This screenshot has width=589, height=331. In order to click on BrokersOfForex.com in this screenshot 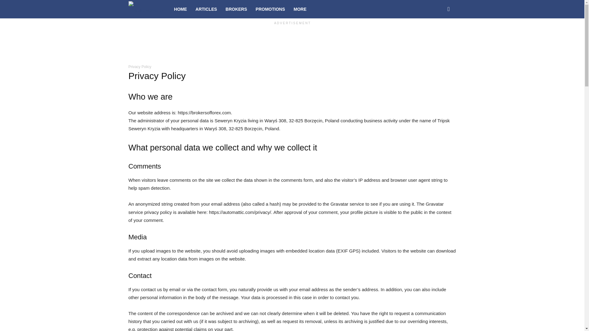, I will do `click(149, 9)`.